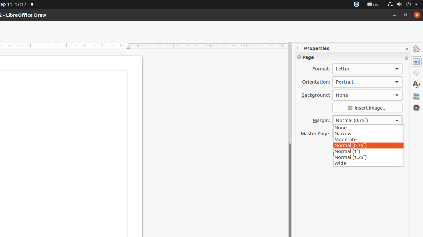 The image size is (423, 237). Describe the element at coordinates (416, 73) in the screenshot. I see `Shapes` at that location.